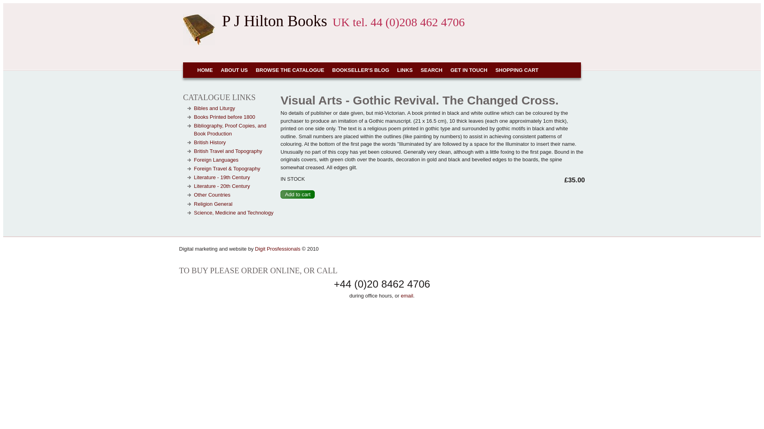 The image size is (764, 429). I want to click on SEARCH, so click(431, 70).